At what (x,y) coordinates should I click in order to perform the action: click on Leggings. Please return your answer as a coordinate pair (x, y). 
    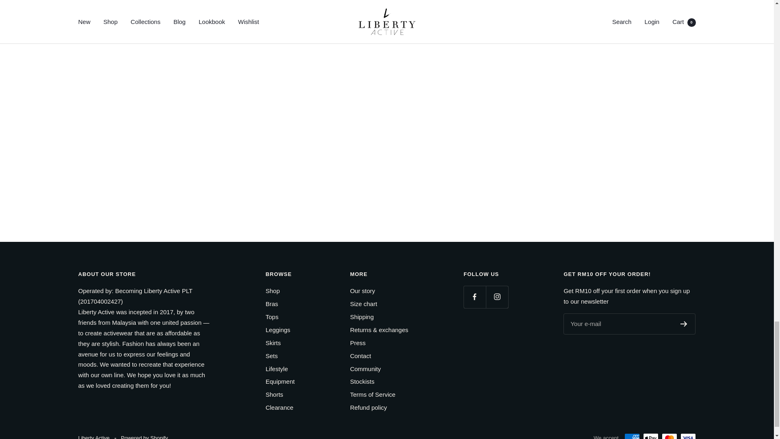
    Looking at the image, I should click on (278, 330).